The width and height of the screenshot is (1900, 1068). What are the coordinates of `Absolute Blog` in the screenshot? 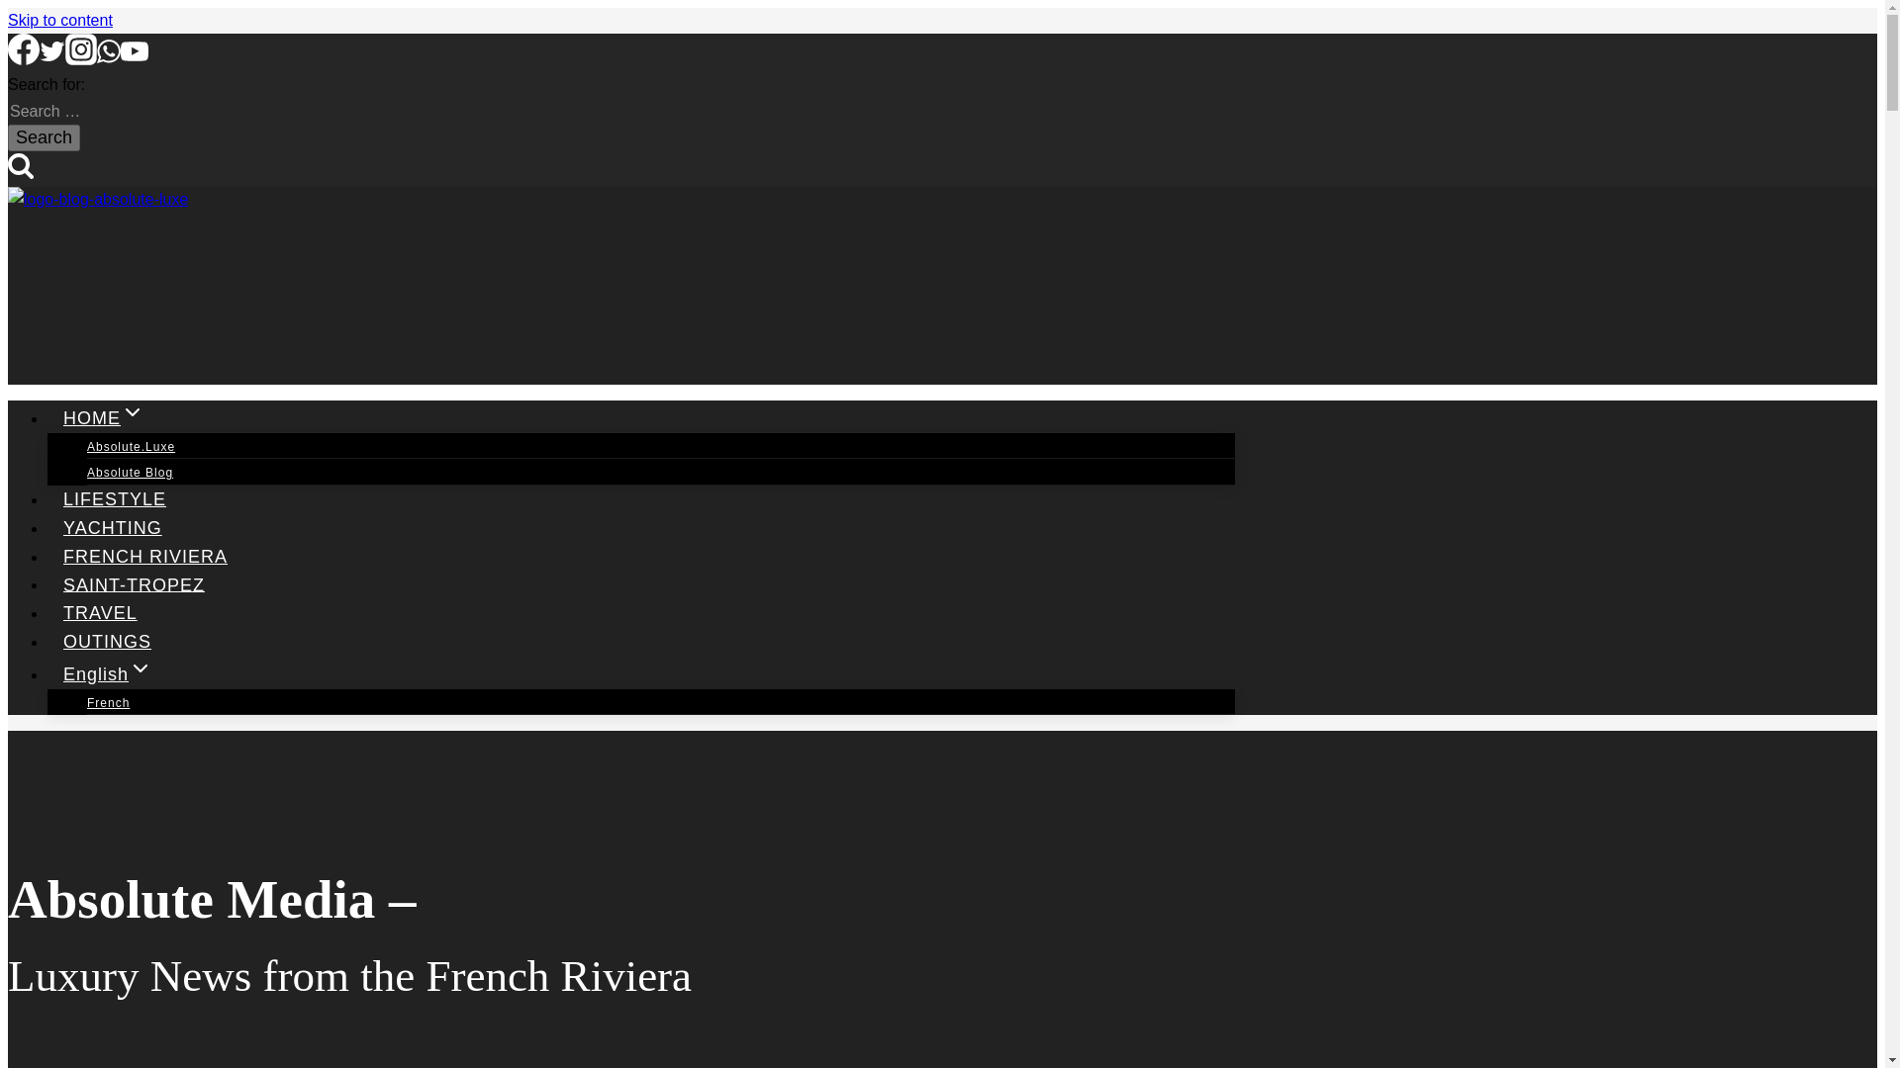 It's located at (130, 473).